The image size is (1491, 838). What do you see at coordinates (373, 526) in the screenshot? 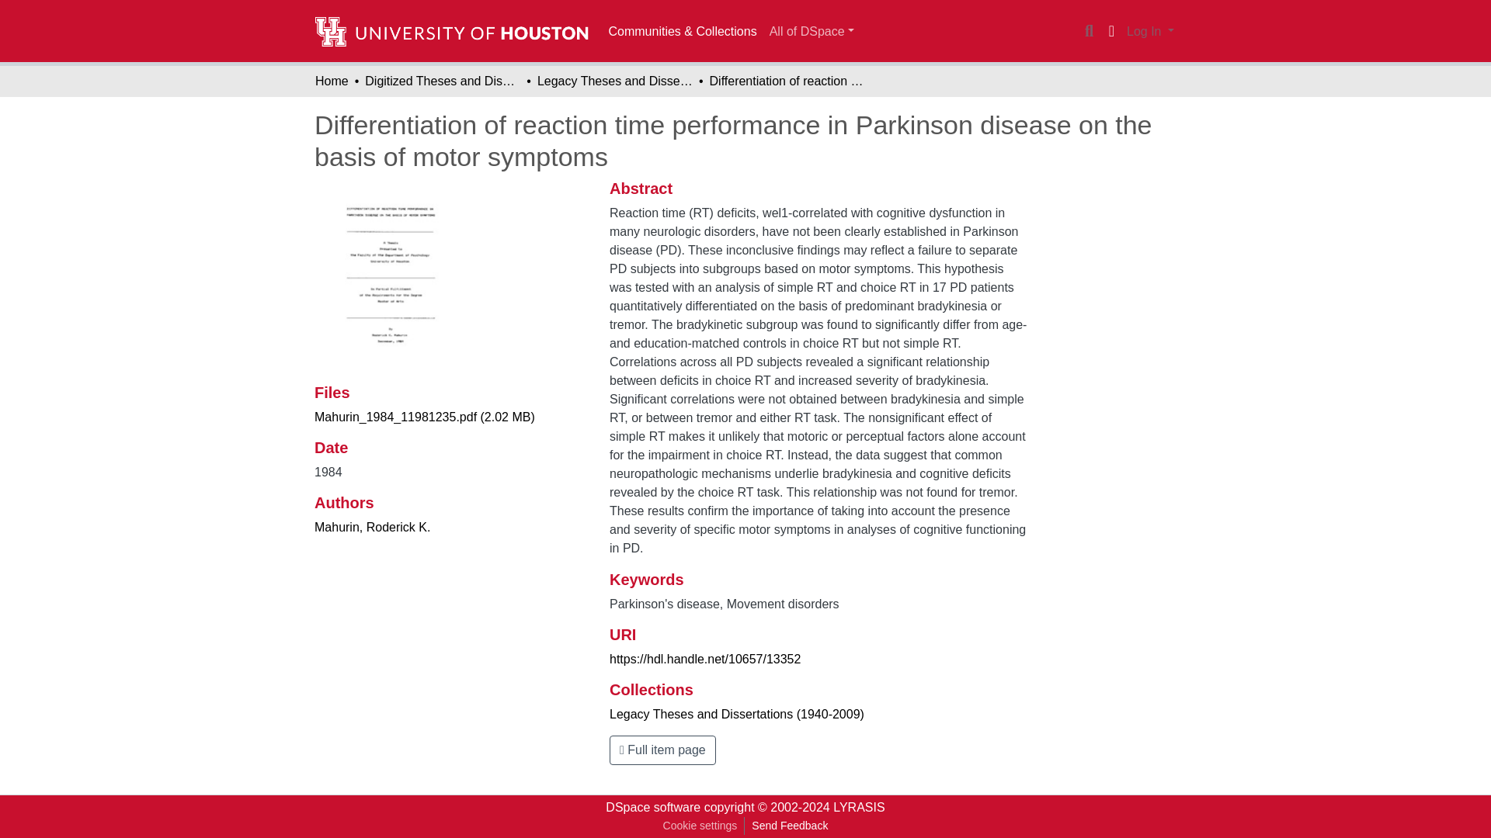
I see `Mahurin, Roderick K.` at bounding box center [373, 526].